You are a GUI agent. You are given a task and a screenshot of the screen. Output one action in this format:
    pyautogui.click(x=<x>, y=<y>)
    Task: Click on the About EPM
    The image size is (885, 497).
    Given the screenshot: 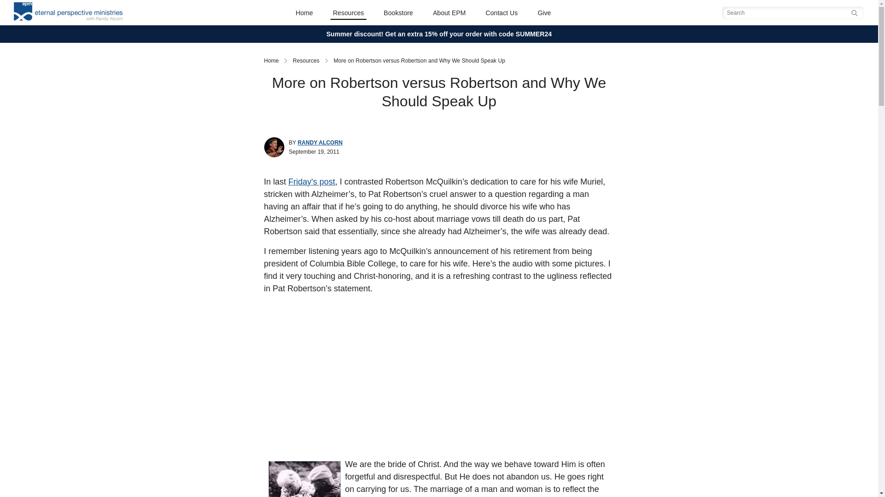 What is the action you would take?
    pyautogui.click(x=449, y=12)
    